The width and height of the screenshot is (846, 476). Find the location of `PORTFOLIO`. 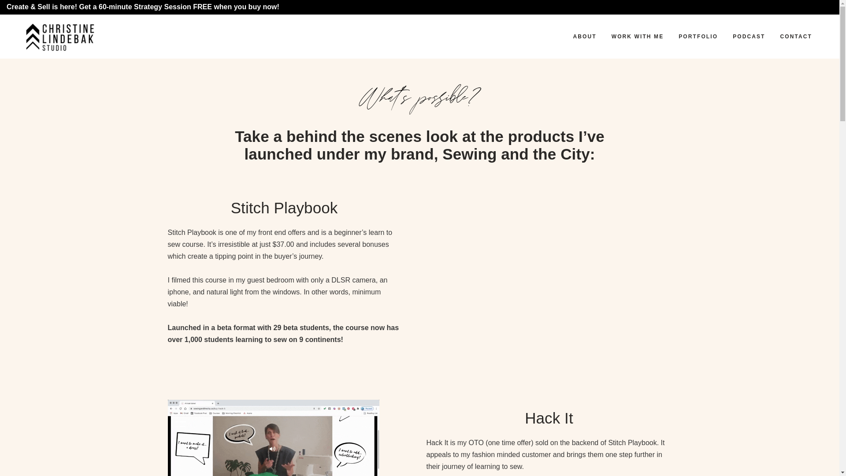

PORTFOLIO is located at coordinates (698, 36).